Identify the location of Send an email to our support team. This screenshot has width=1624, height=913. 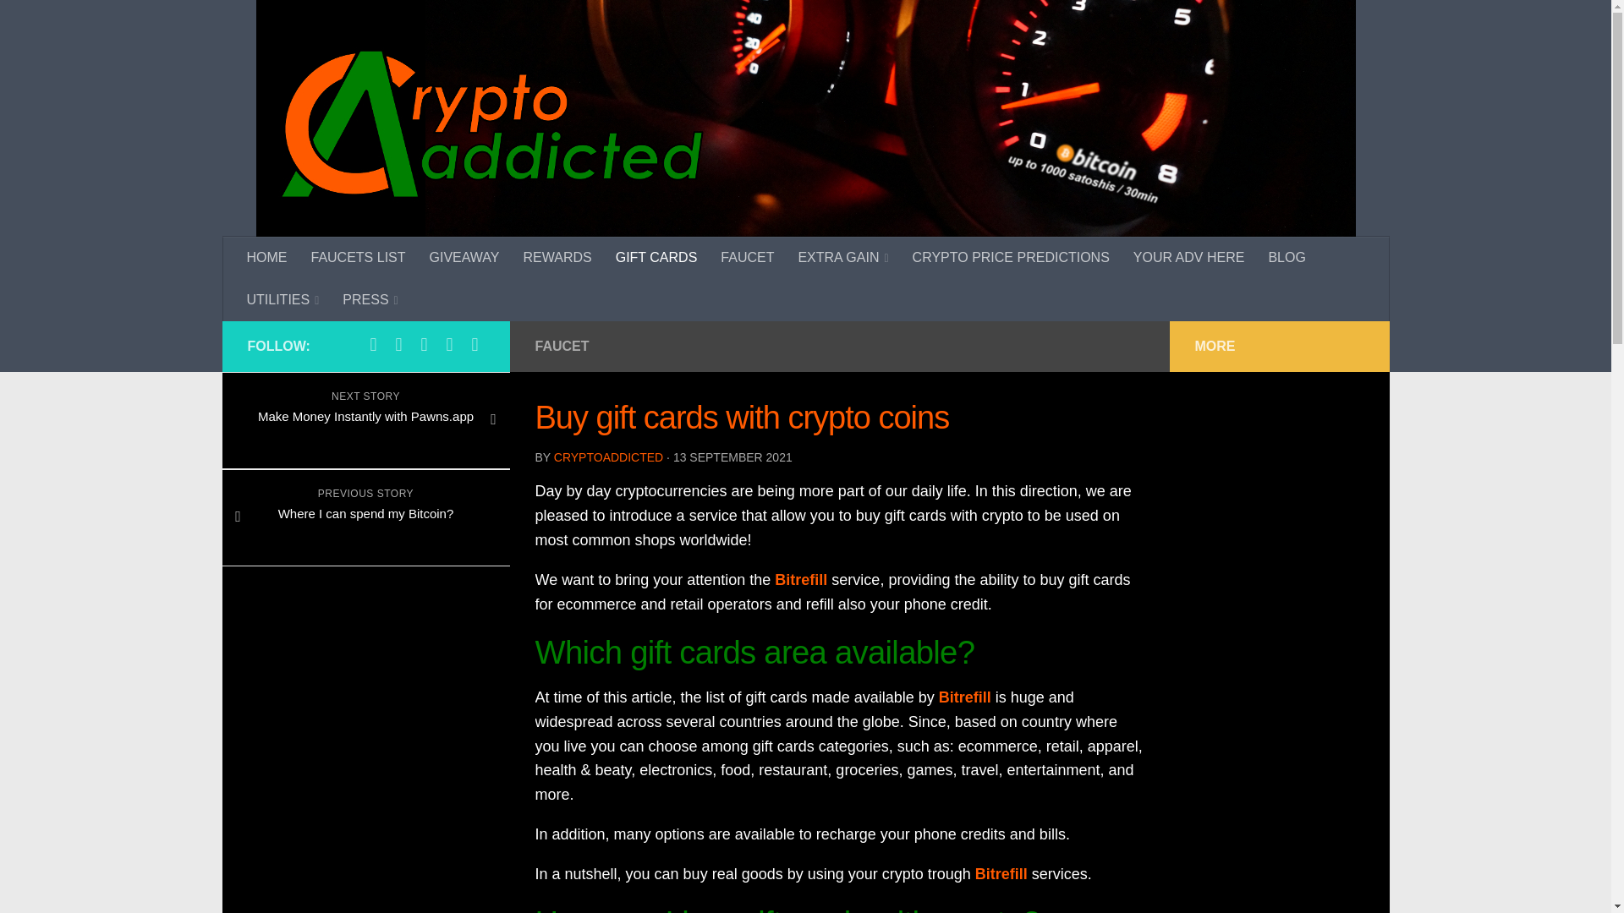
(474, 345).